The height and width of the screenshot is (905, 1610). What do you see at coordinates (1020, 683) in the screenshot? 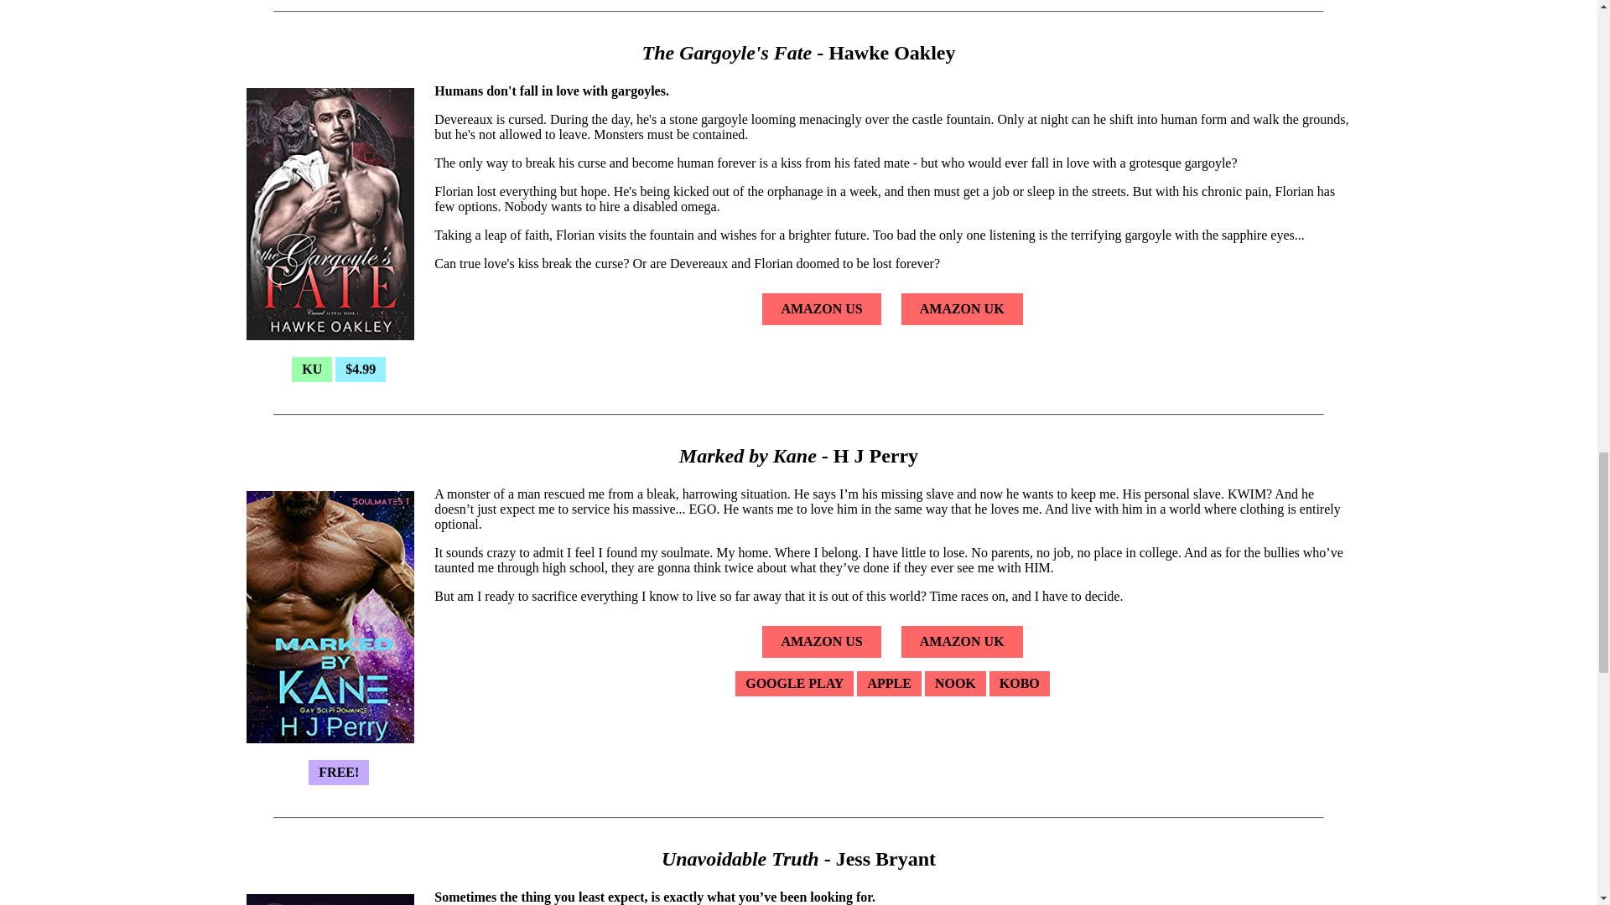
I see `KOBO` at bounding box center [1020, 683].